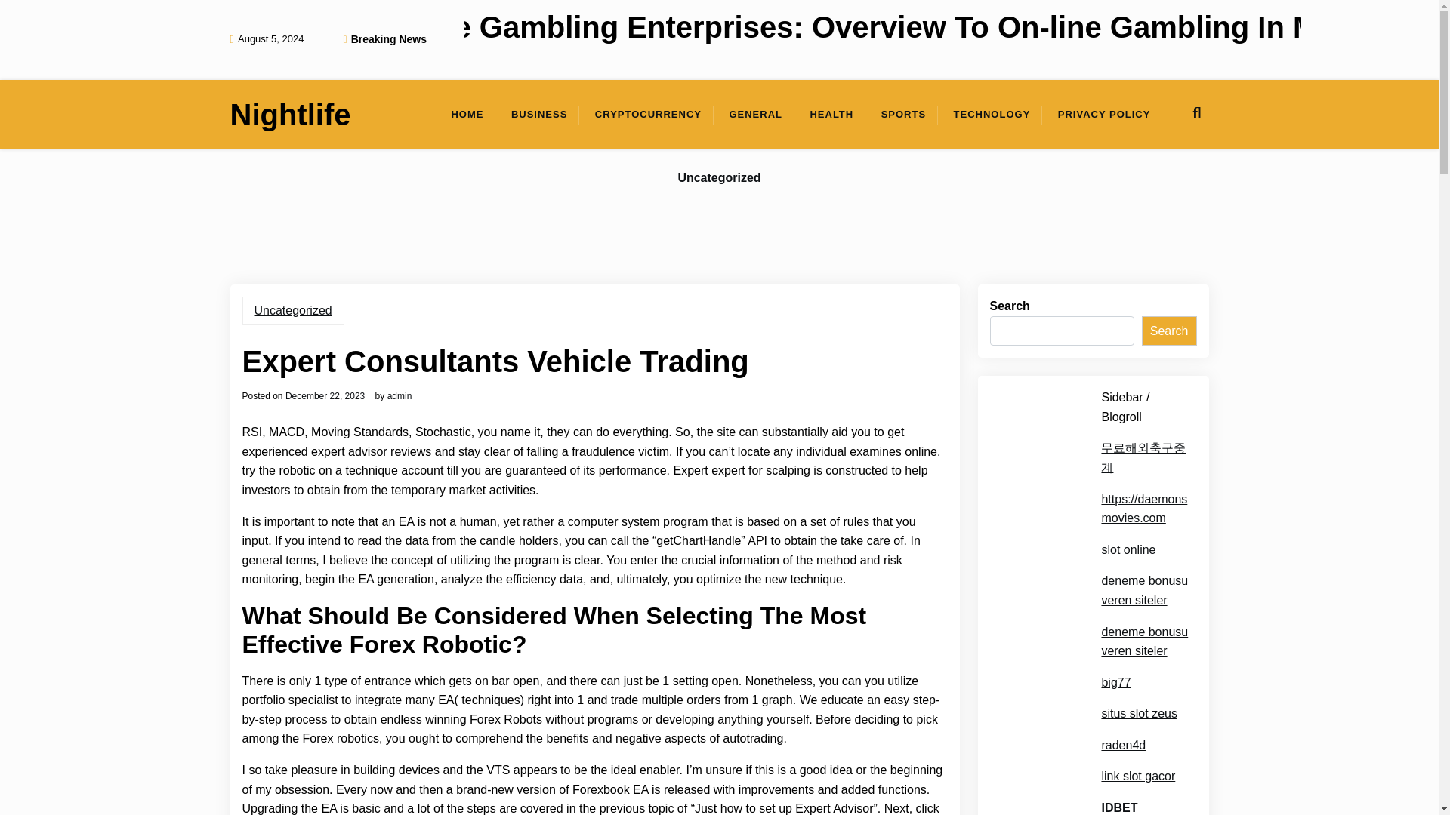  What do you see at coordinates (1143, 641) in the screenshot?
I see `deneme bonusu veren siteler` at bounding box center [1143, 641].